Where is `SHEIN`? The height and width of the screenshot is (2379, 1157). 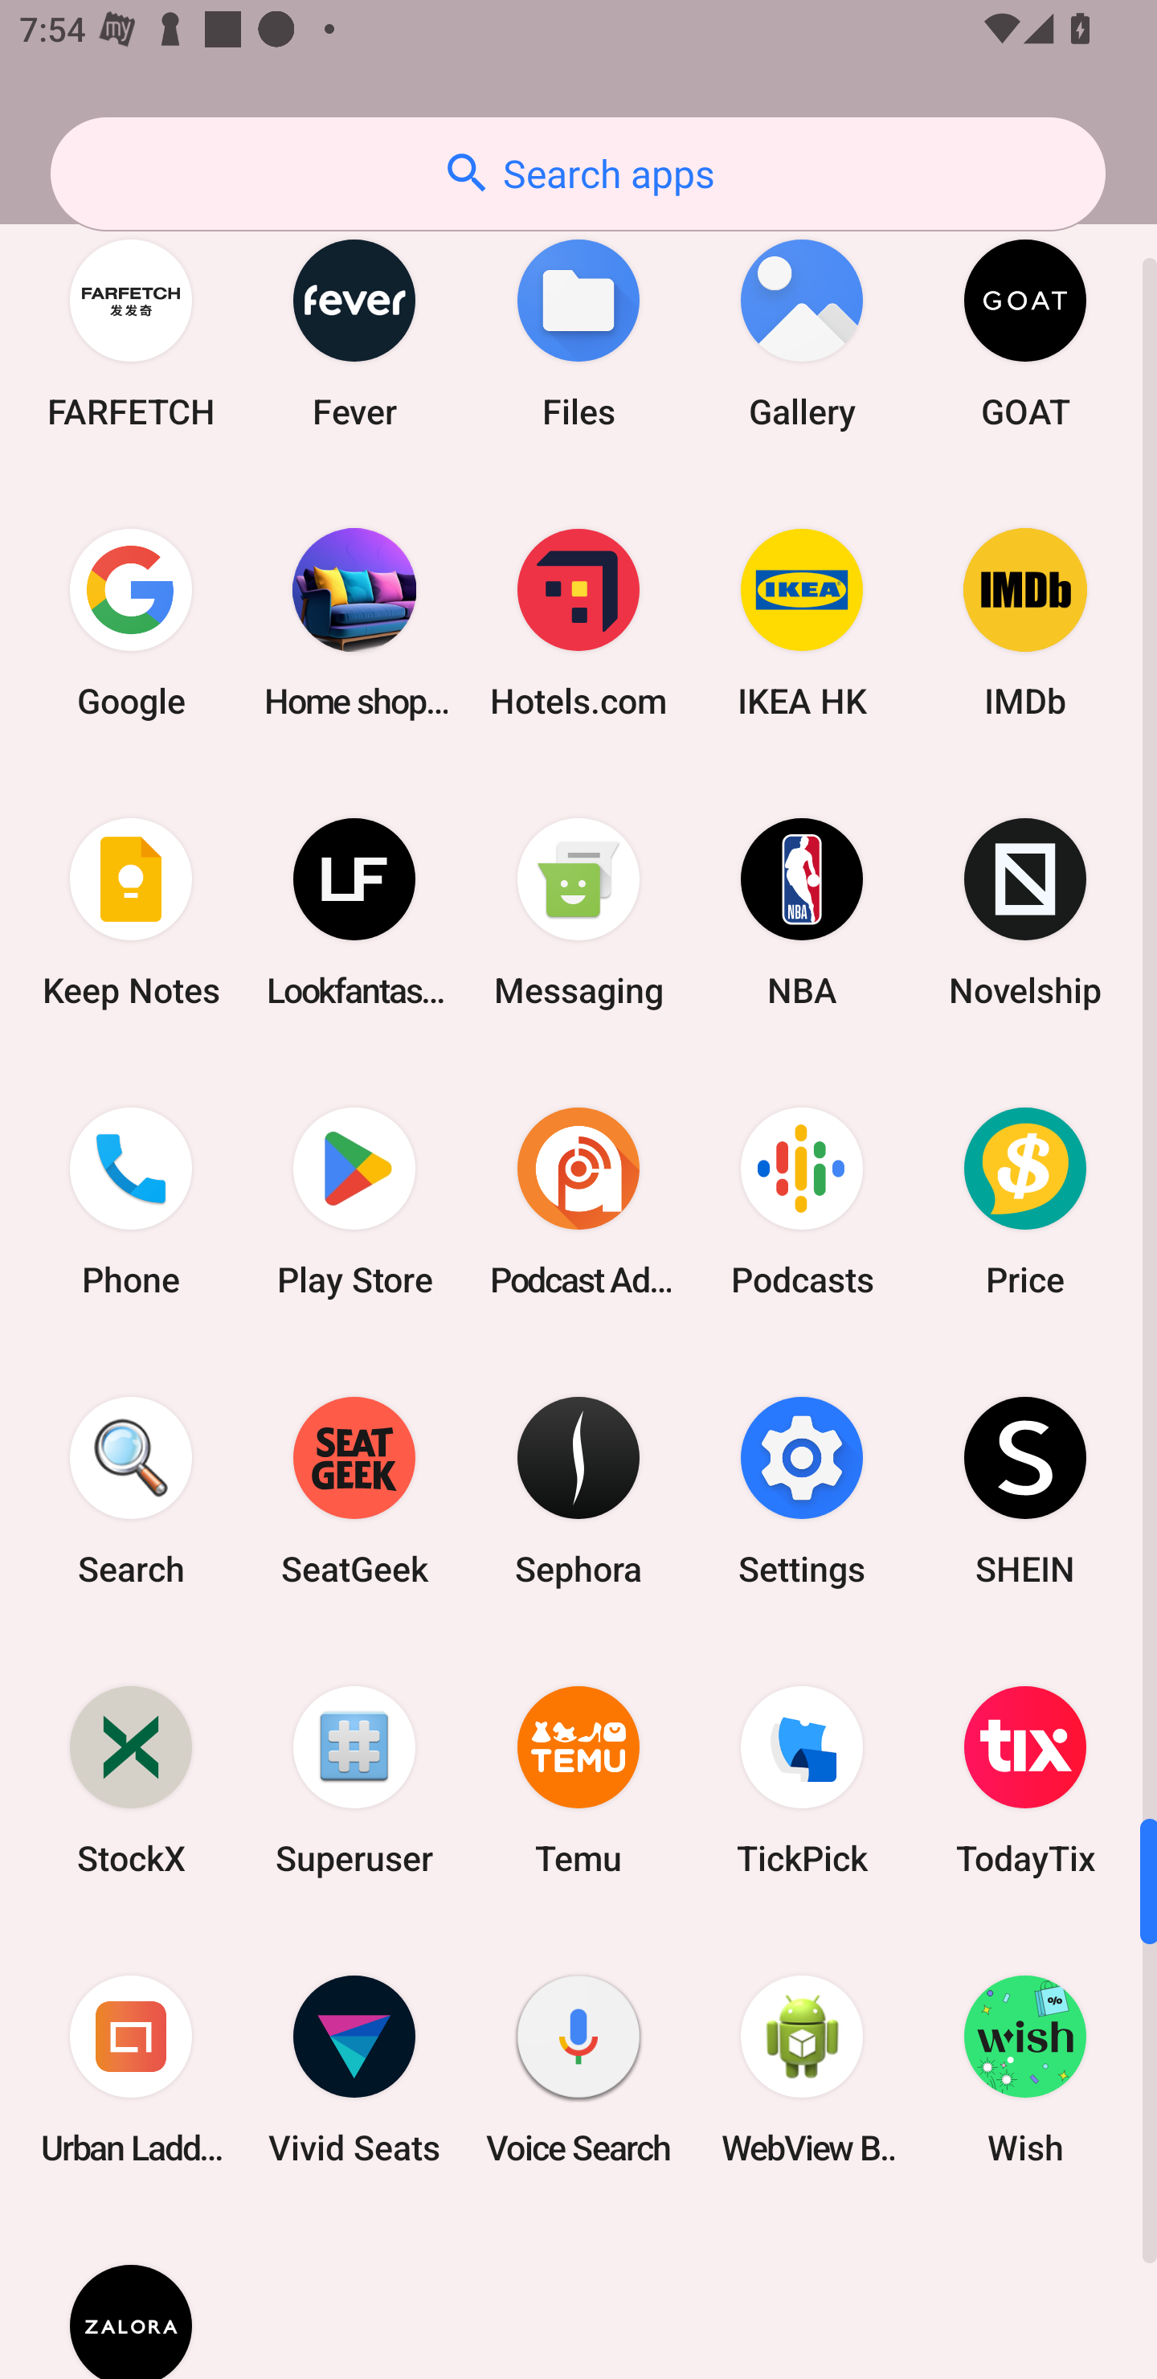 SHEIN is located at coordinates (1025, 1492).